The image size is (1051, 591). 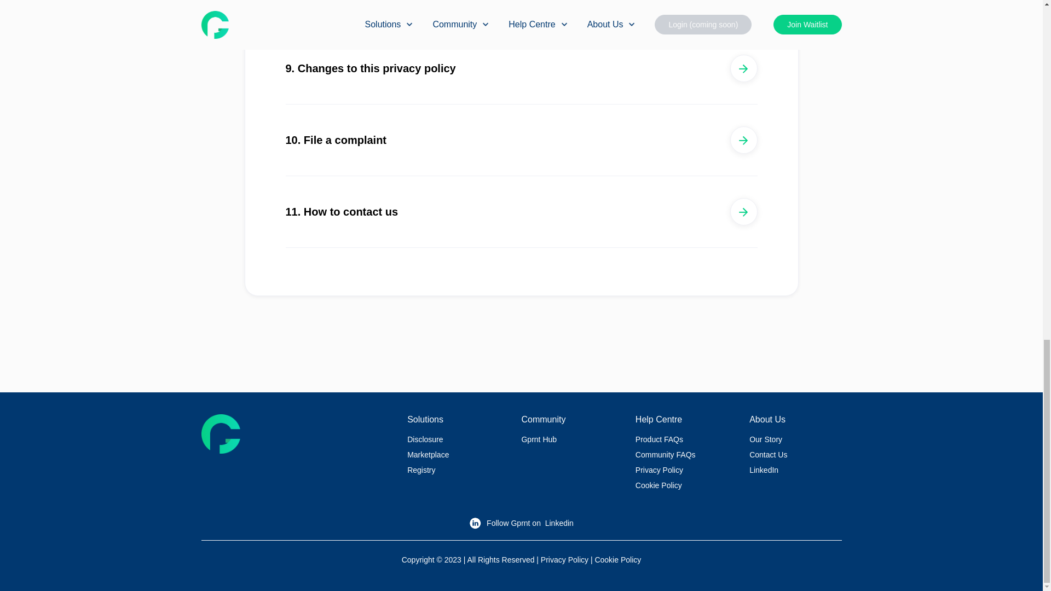 What do you see at coordinates (421, 470) in the screenshot?
I see `Registry` at bounding box center [421, 470].